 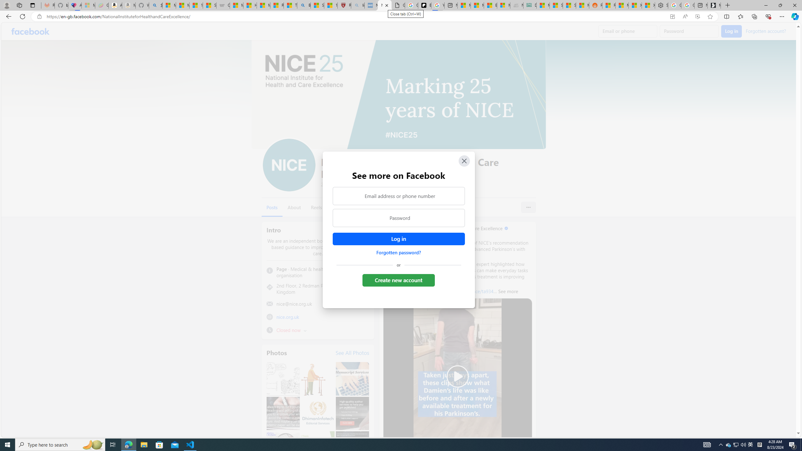 What do you see at coordinates (88, 5) in the screenshot?
I see `Microsoft-Report a Concern to Bing - Sleeping` at bounding box center [88, 5].